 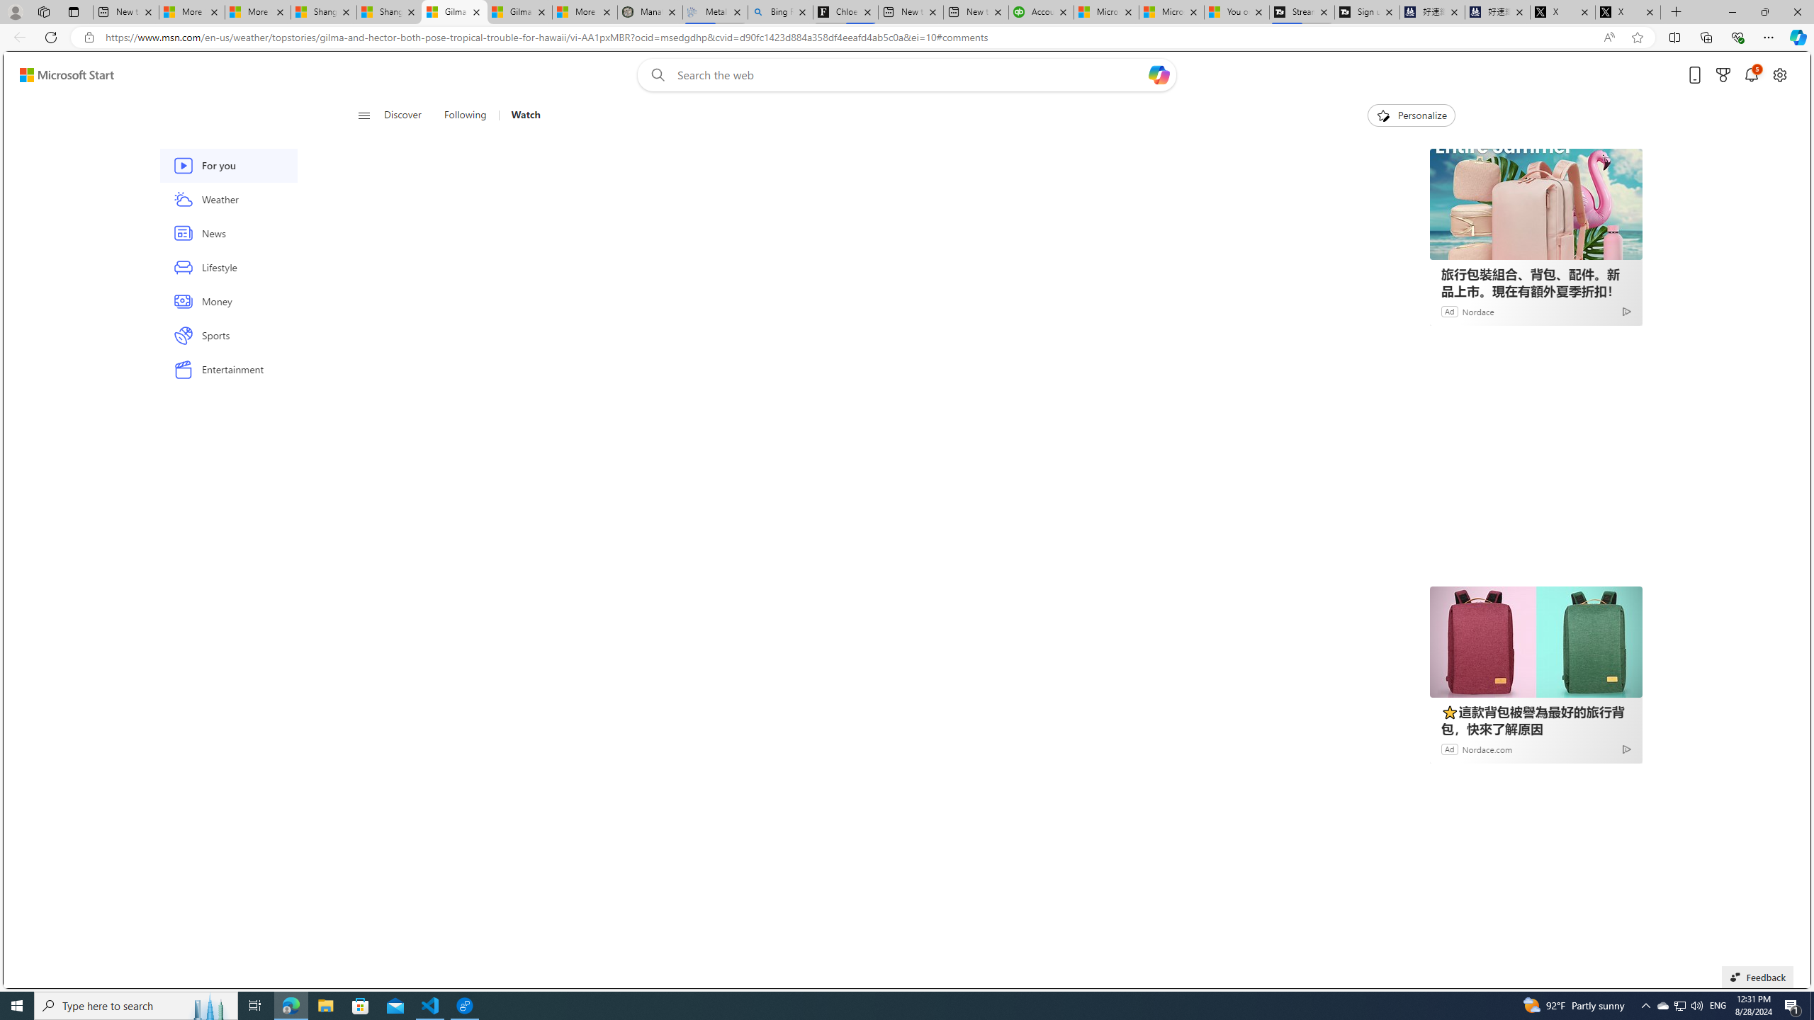 What do you see at coordinates (58, 75) in the screenshot?
I see `Skip to footer` at bounding box center [58, 75].